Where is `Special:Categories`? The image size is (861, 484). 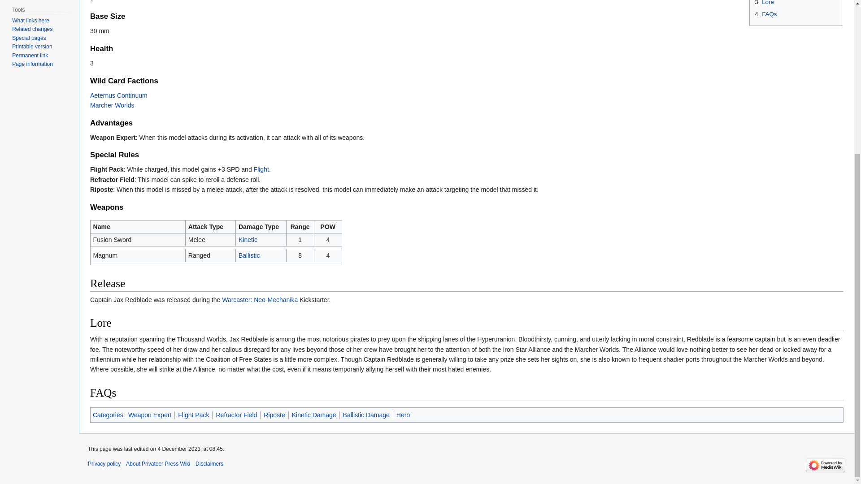 Special:Categories is located at coordinates (108, 415).